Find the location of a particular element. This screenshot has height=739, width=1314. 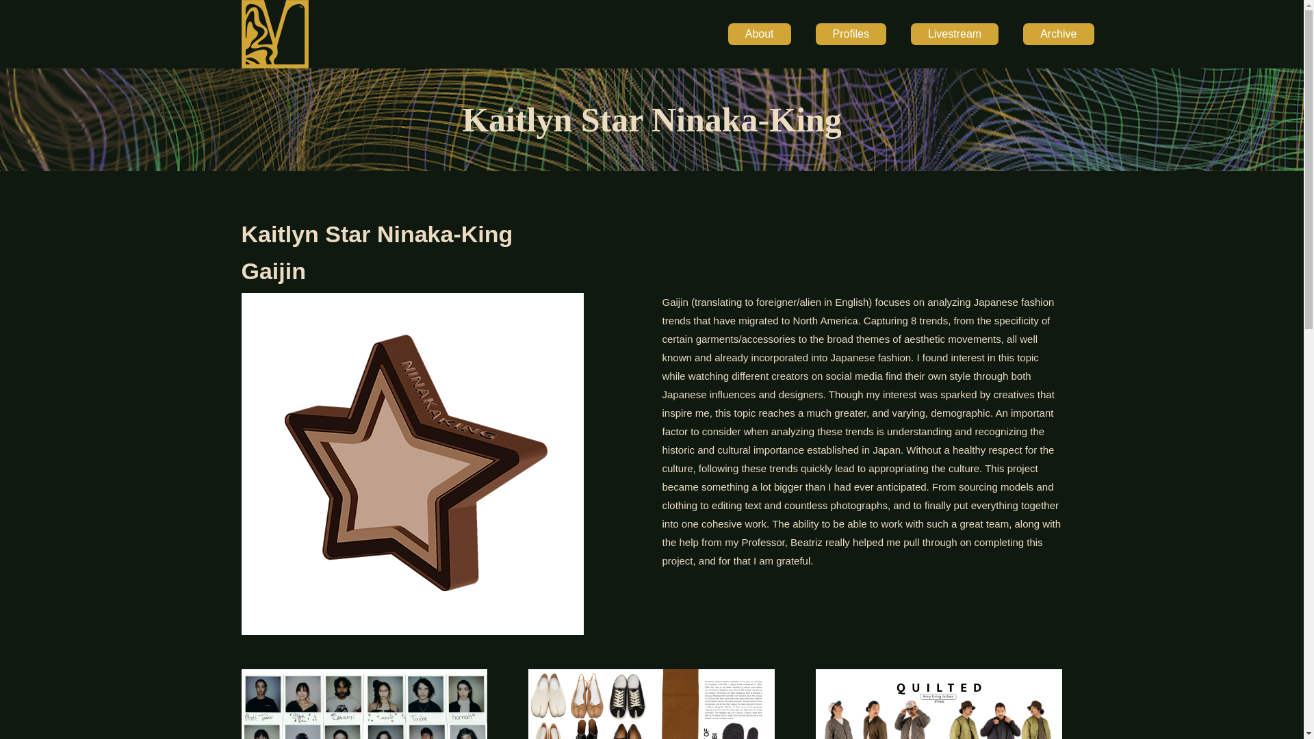

Kaitlyn-Ninaka-King-asset1 - Kaitlyn Ninaka-King is located at coordinates (364, 704).